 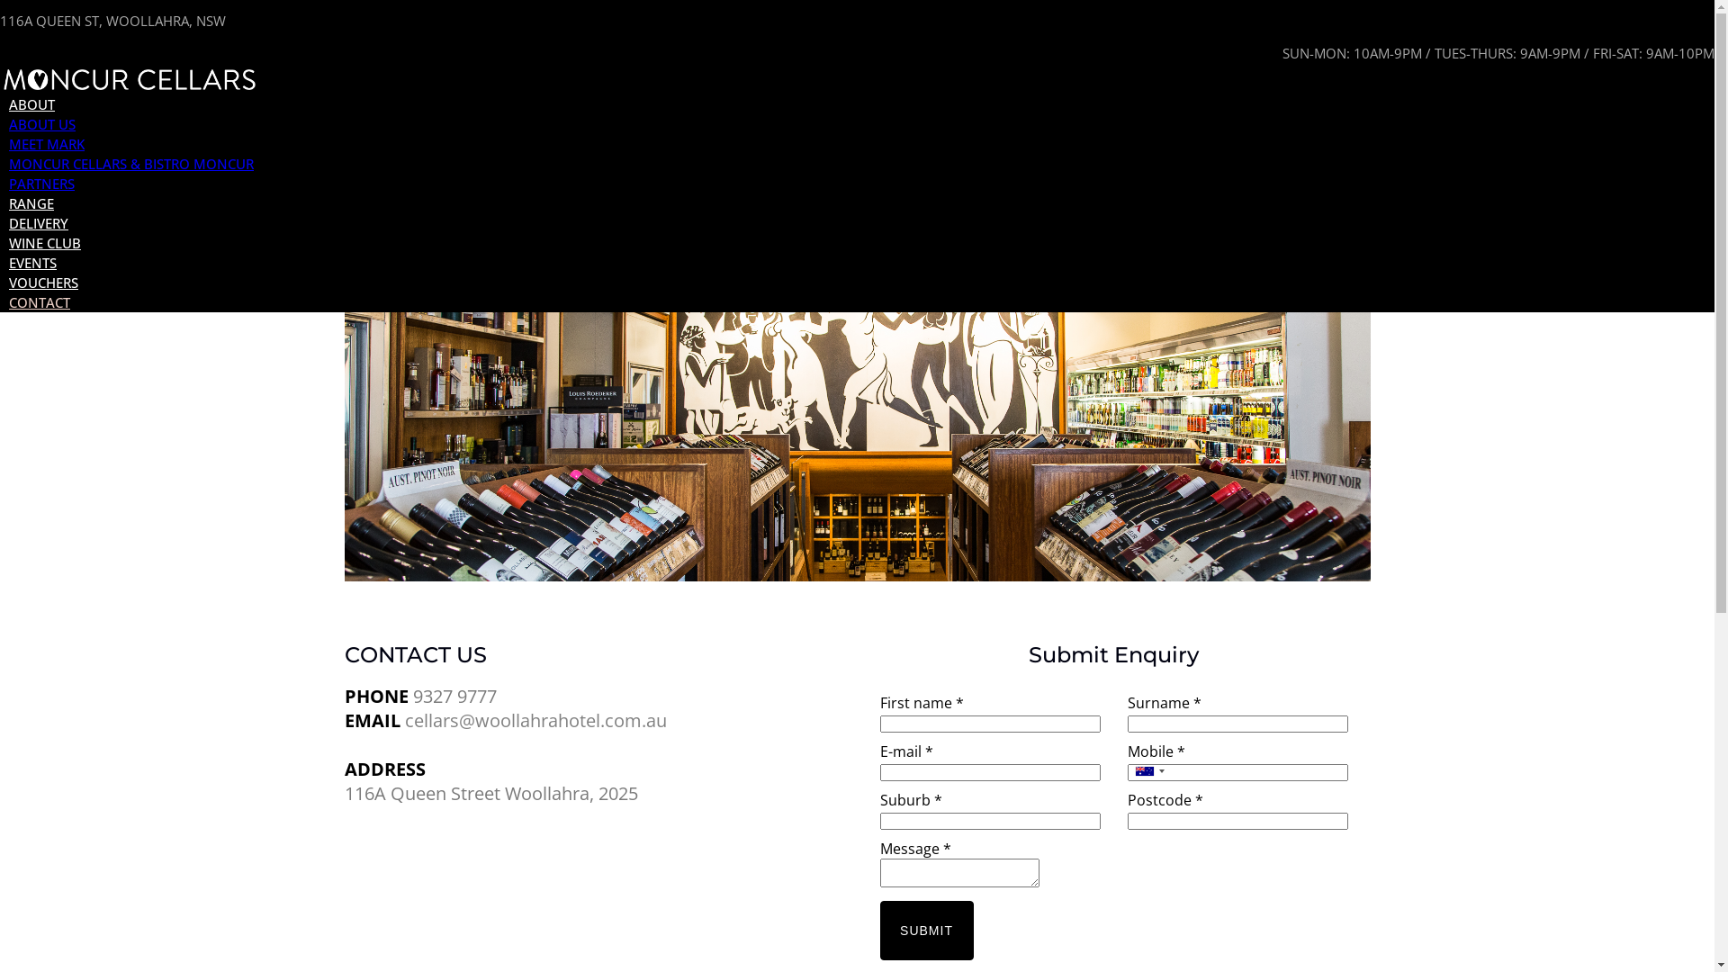 I want to click on EVENTS, so click(x=32, y=263).